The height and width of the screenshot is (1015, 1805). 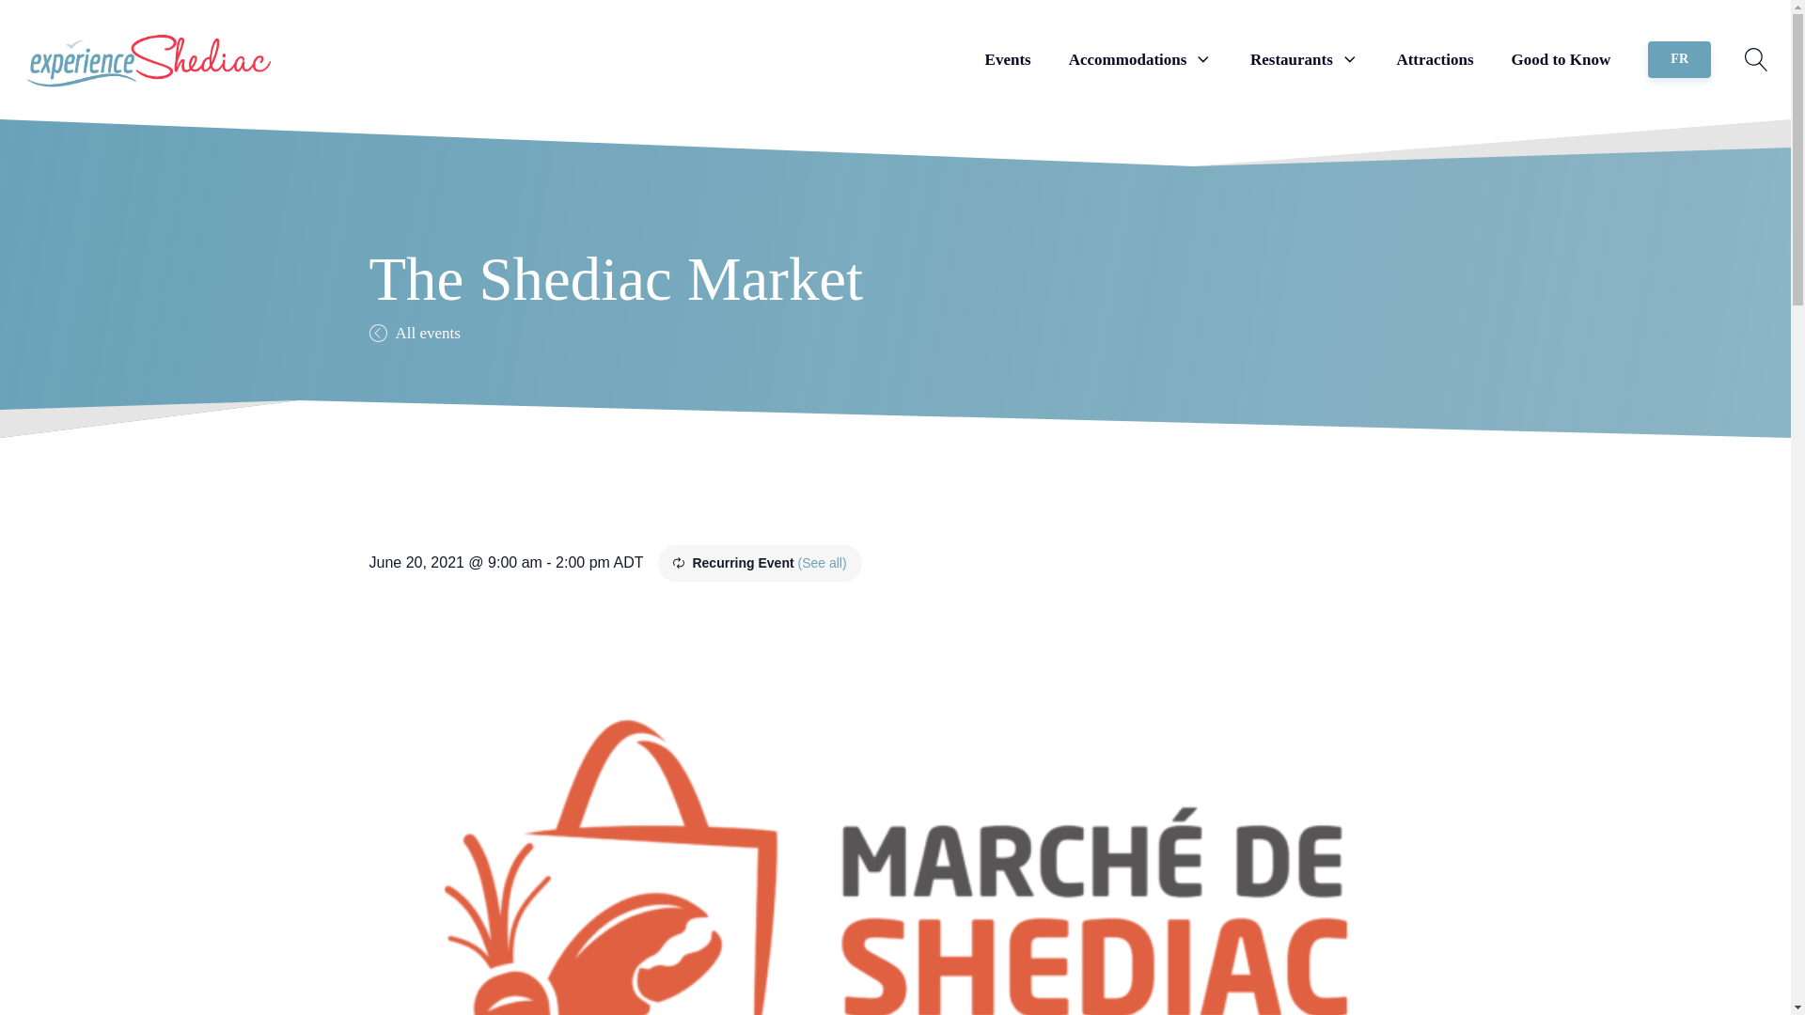 I want to click on Attractions, so click(x=1434, y=60).